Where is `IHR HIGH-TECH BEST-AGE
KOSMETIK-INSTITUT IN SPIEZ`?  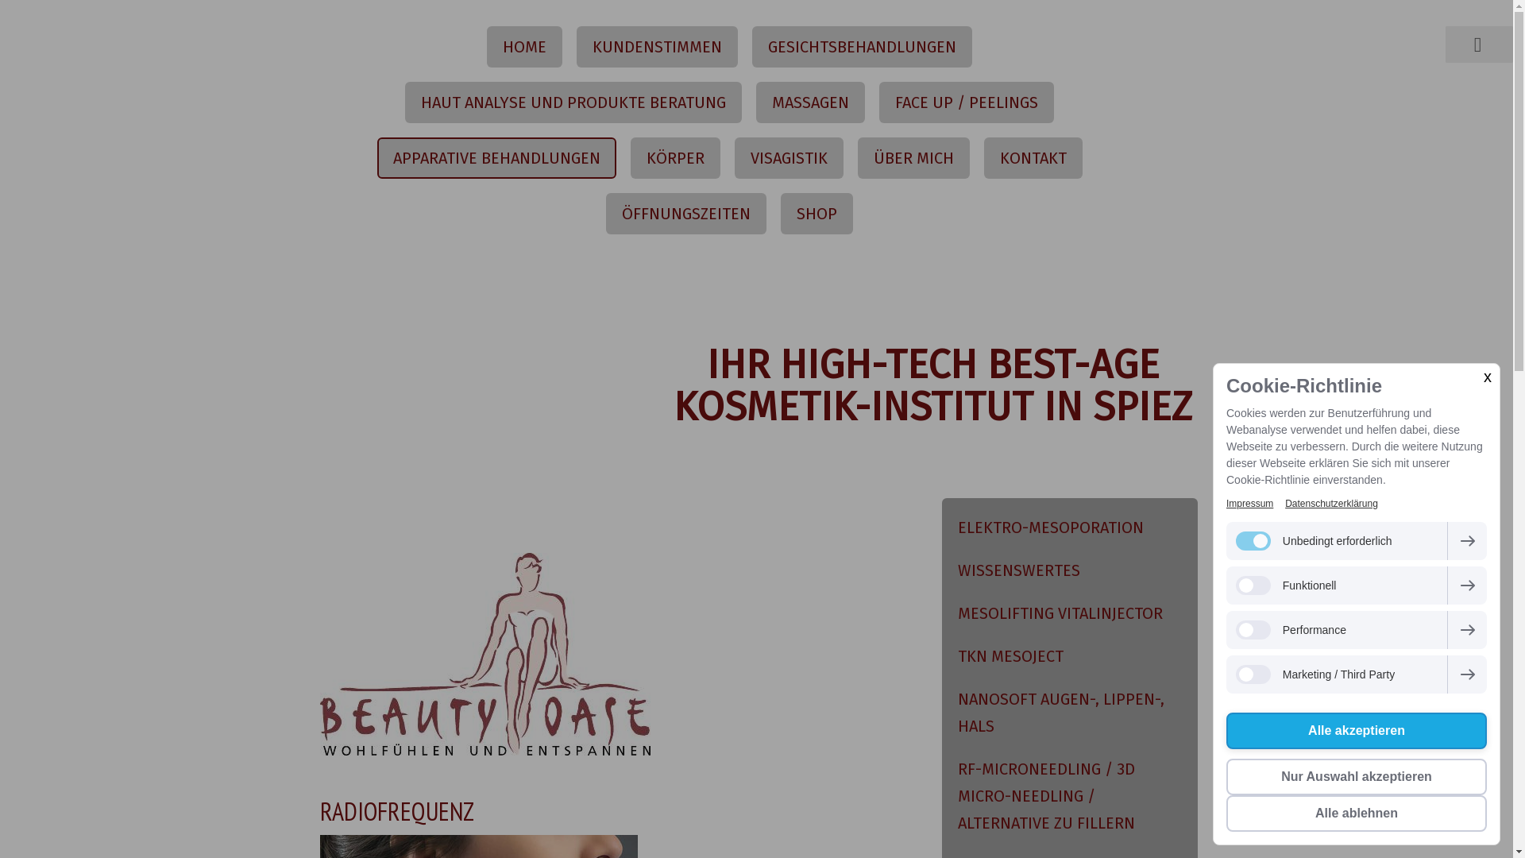 IHR HIGH-TECH BEST-AGE
KOSMETIK-INSTITUT IN SPIEZ is located at coordinates (932, 386).